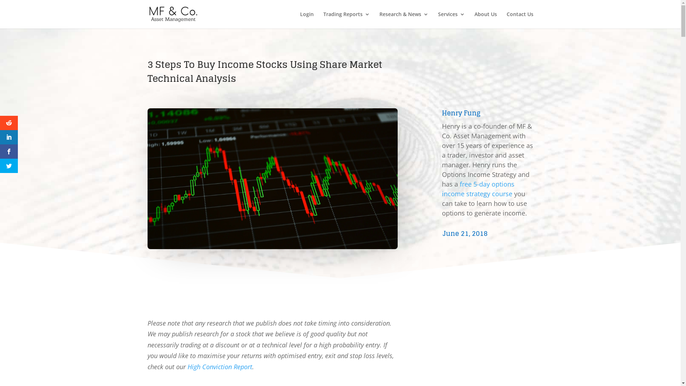 Image resolution: width=686 pixels, height=386 pixels. What do you see at coordinates (486, 20) in the screenshot?
I see `About Us` at bounding box center [486, 20].